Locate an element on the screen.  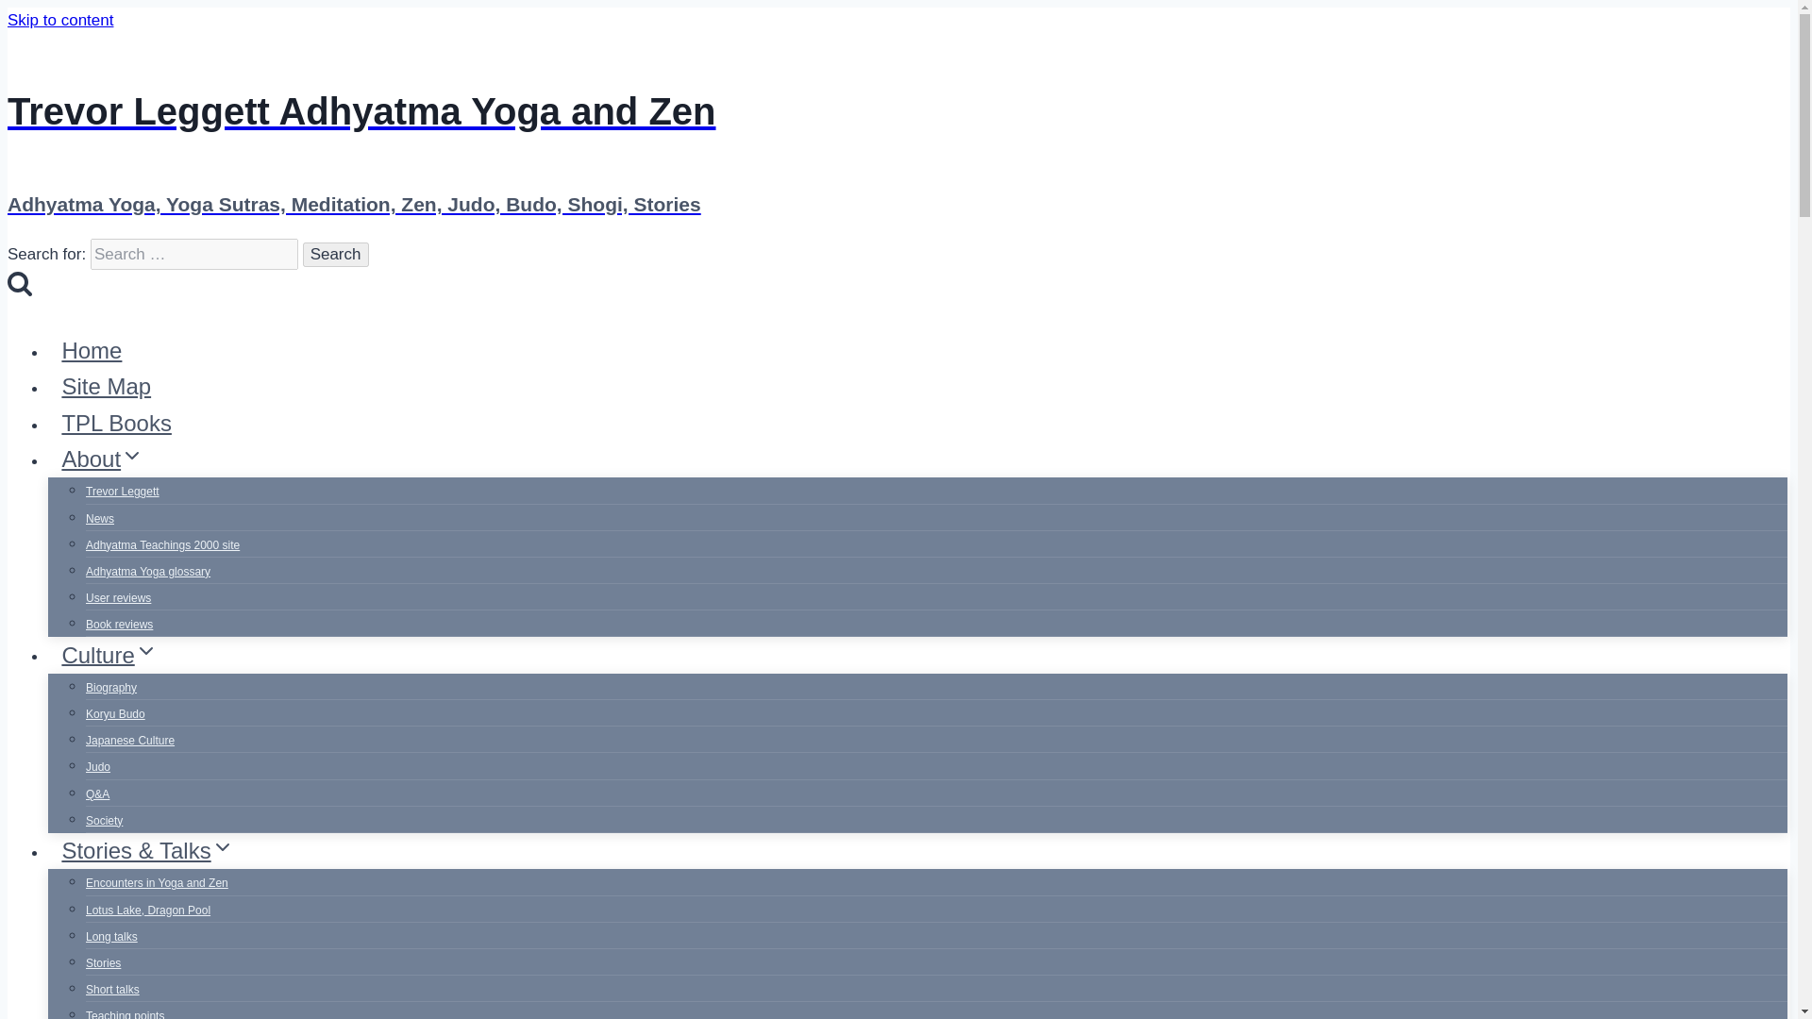
Expand is located at coordinates (132, 455).